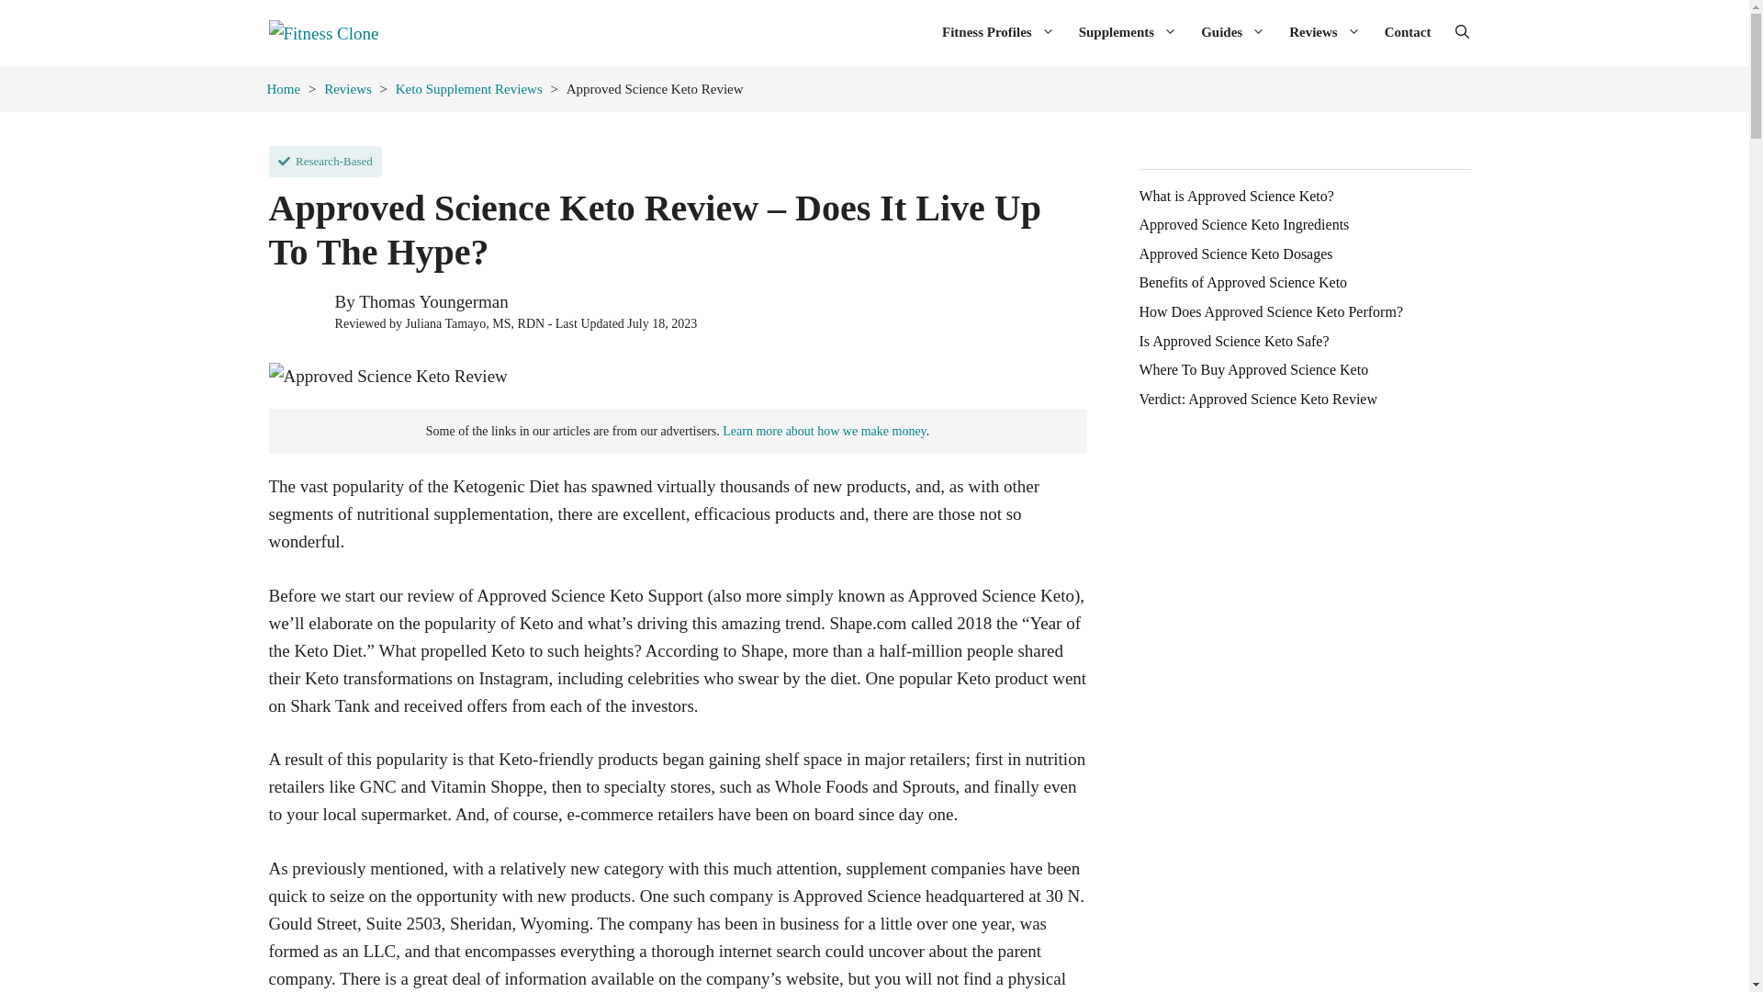 Image resolution: width=1763 pixels, height=992 pixels. Describe the element at coordinates (1270, 311) in the screenshot. I see `How Does Approved Science Keto Perform?` at that location.